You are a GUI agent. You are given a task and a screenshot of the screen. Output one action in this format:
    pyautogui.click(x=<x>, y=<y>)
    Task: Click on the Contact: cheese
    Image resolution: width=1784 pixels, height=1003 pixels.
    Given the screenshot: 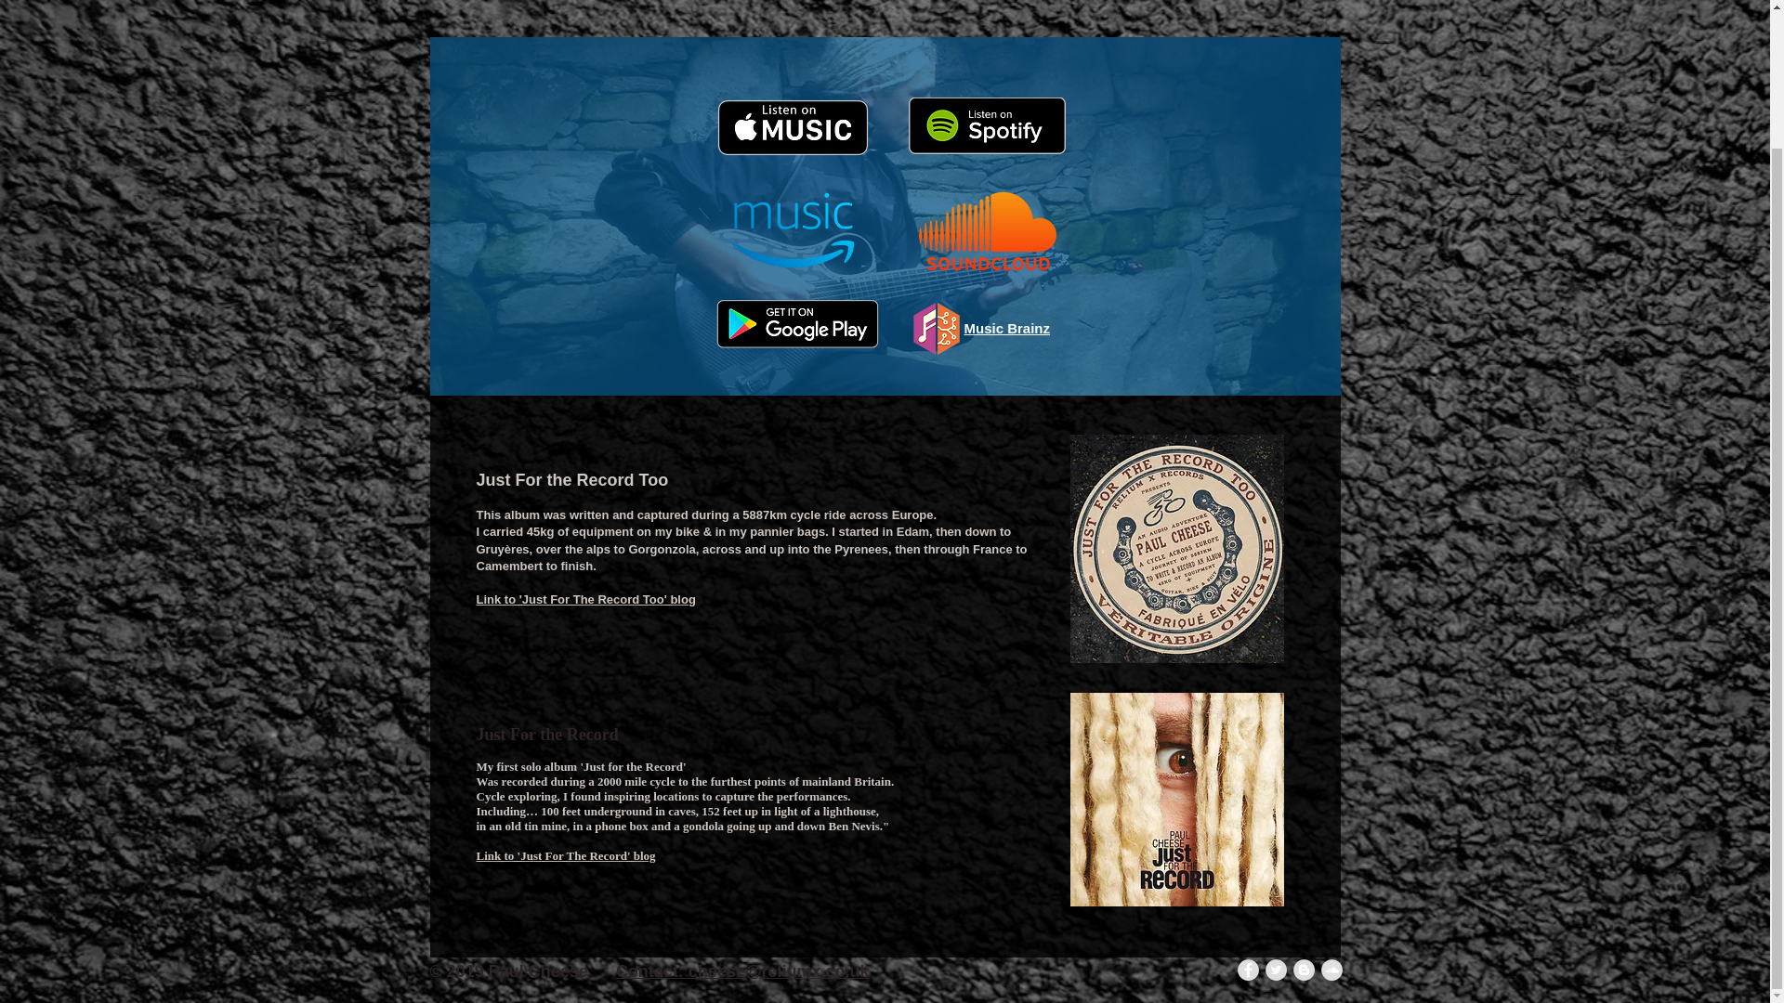 What is the action you would take?
    pyautogui.click(x=680, y=971)
    